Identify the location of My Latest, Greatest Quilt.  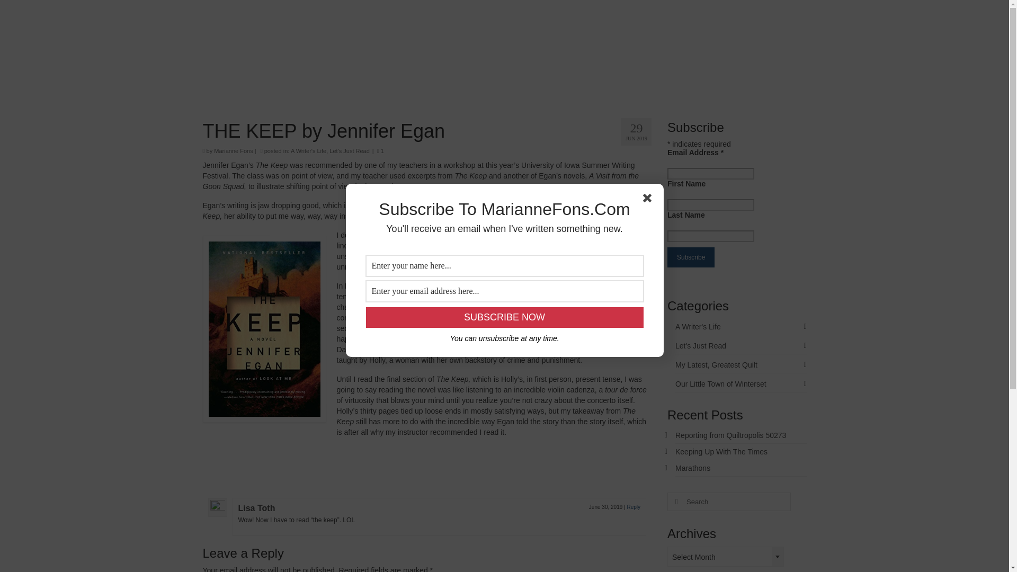
(741, 365).